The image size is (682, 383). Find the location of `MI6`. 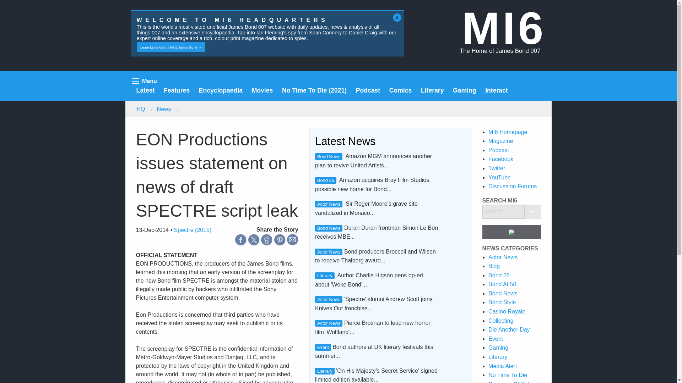

MI6 is located at coordinates (504, 28).